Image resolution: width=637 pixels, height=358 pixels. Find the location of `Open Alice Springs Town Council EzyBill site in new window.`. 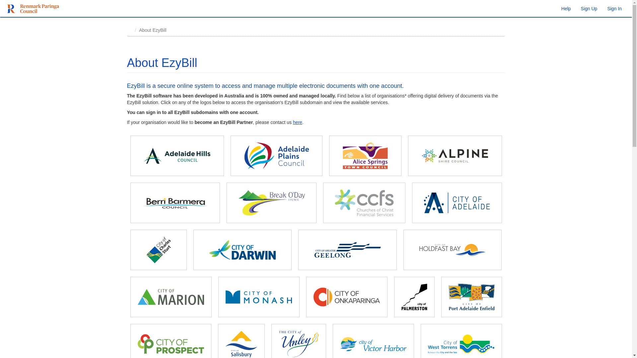

Open Alice Springs Town Council EzyBill site in new window. is located at coordinates (365, 156).